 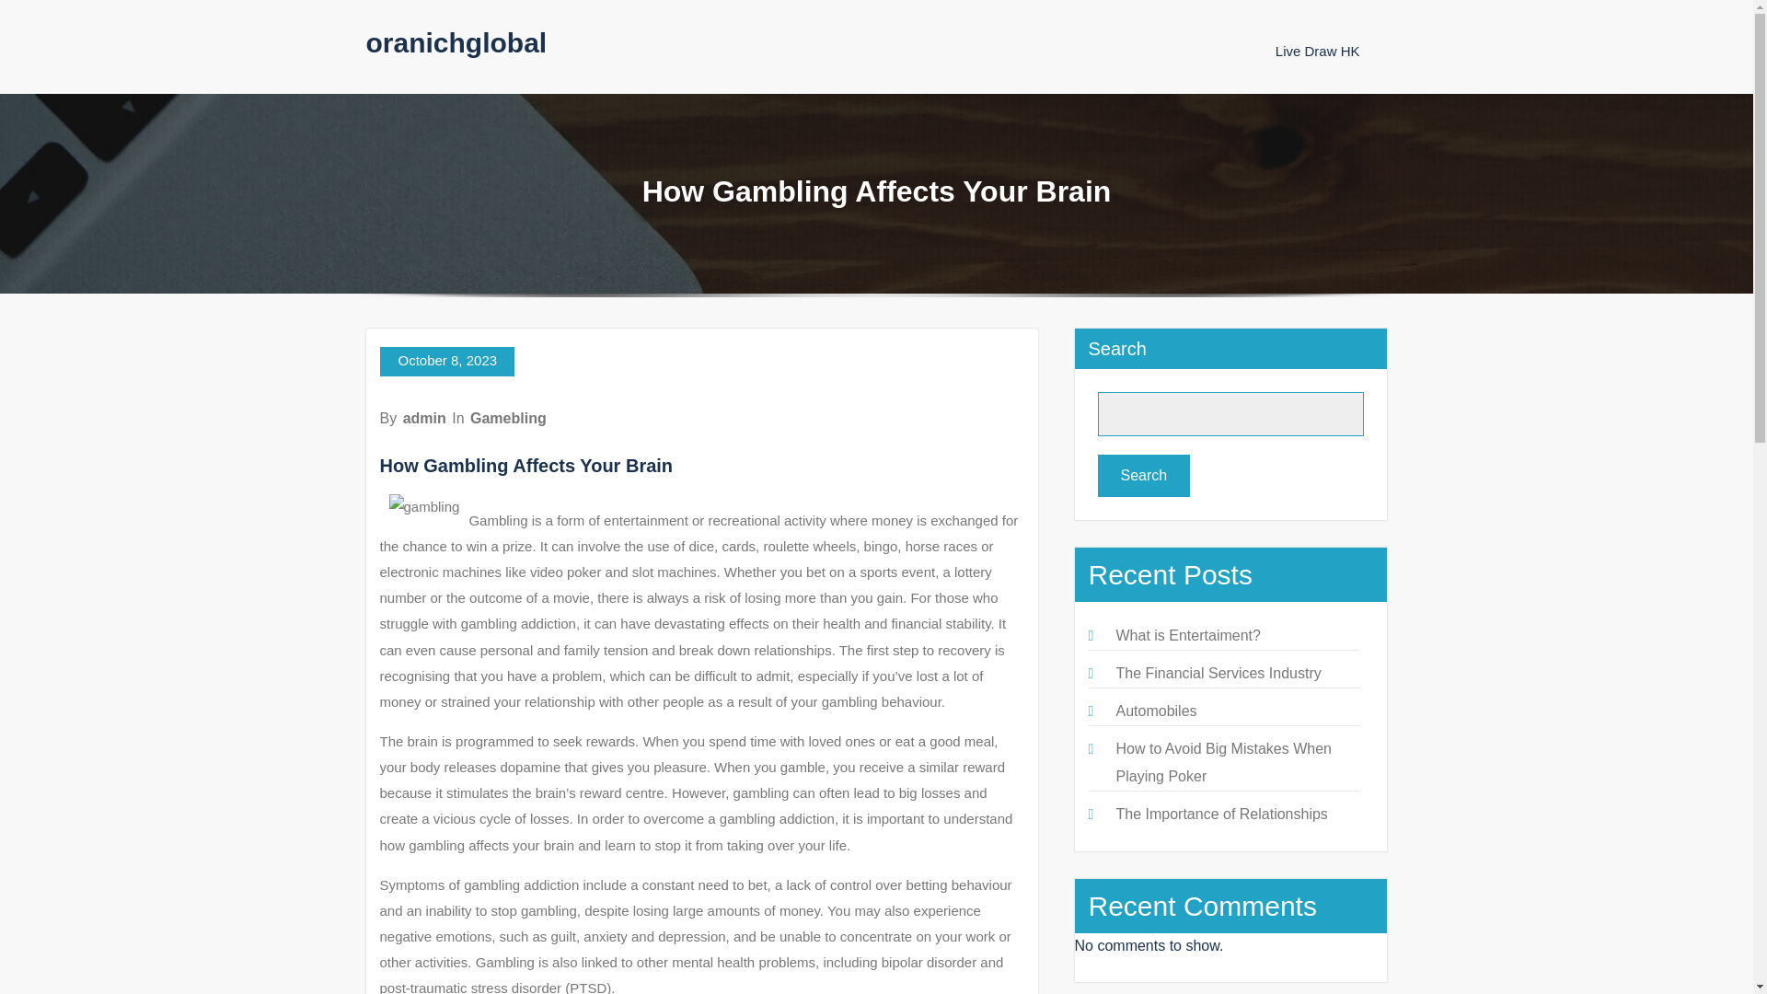 I want to click on oranichglobal, so click(x=456, y=42).